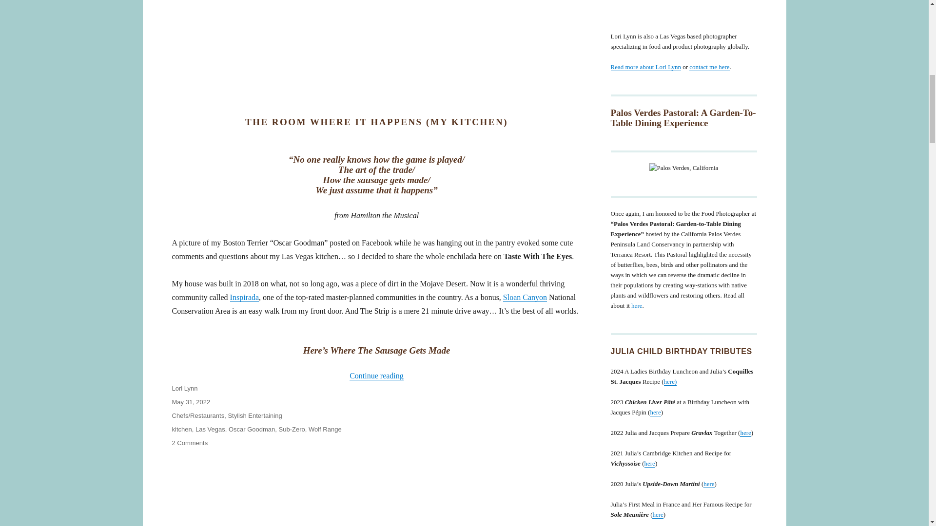 The height and width of the screenshot is (526, 936). I want to click on Stylish Entertaining, so click(254, 415).